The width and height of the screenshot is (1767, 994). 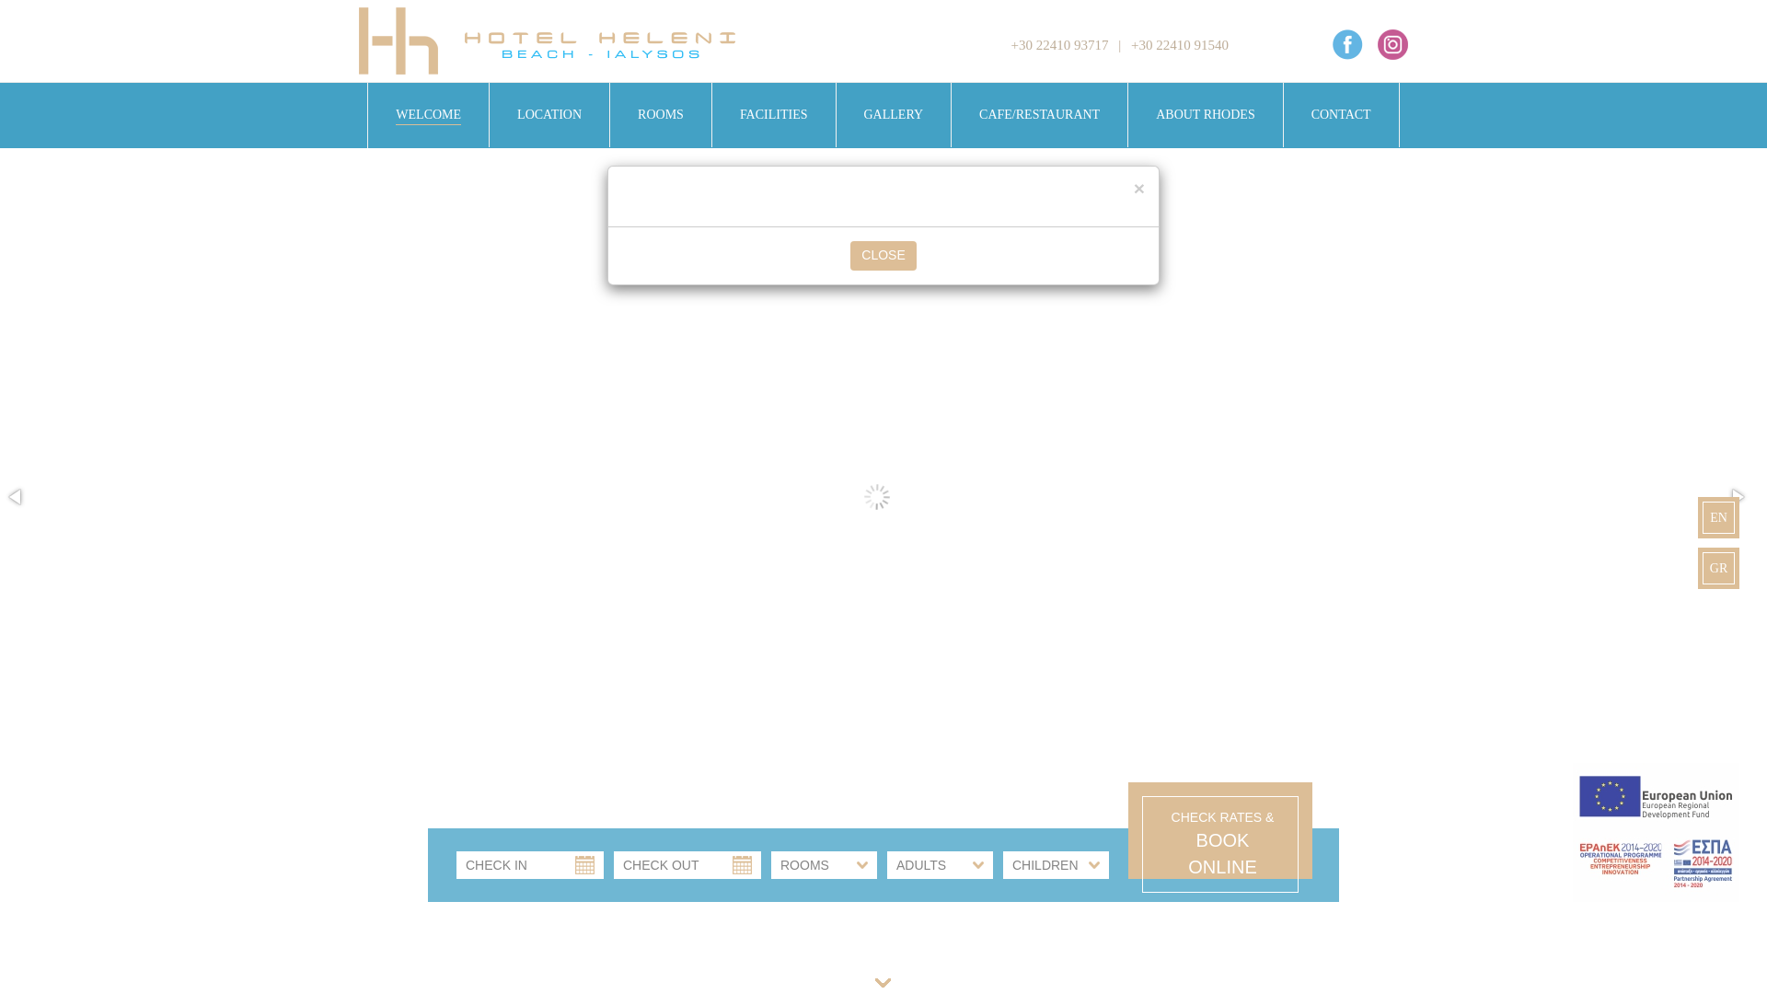 I want to click on EN, so click(x=1718, y=517).